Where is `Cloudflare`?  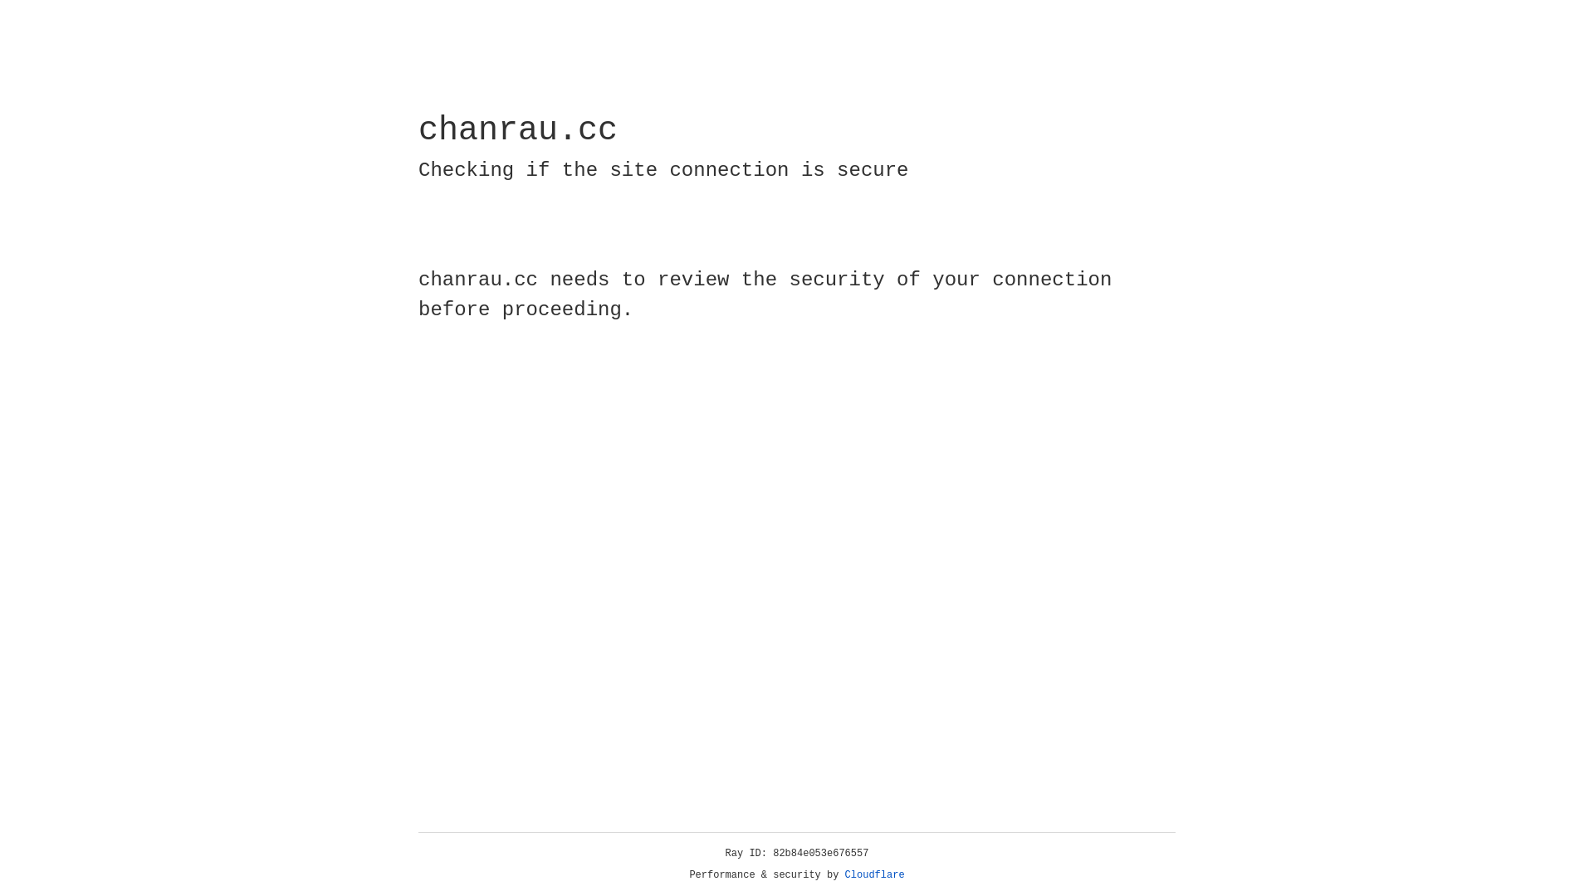 Cloudflare is located at coordinates (875, 875).